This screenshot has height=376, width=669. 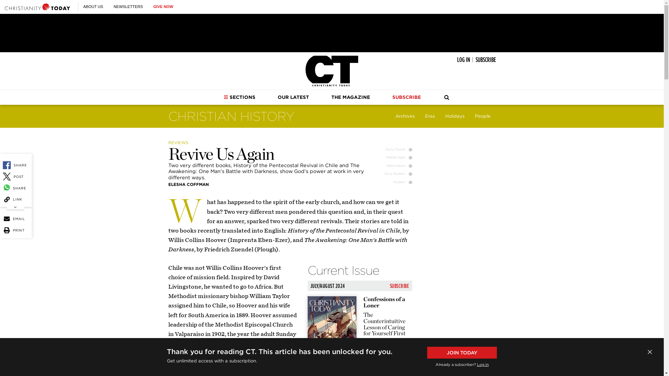 I want to click on Christianity Today, so click(x=37, y=7).